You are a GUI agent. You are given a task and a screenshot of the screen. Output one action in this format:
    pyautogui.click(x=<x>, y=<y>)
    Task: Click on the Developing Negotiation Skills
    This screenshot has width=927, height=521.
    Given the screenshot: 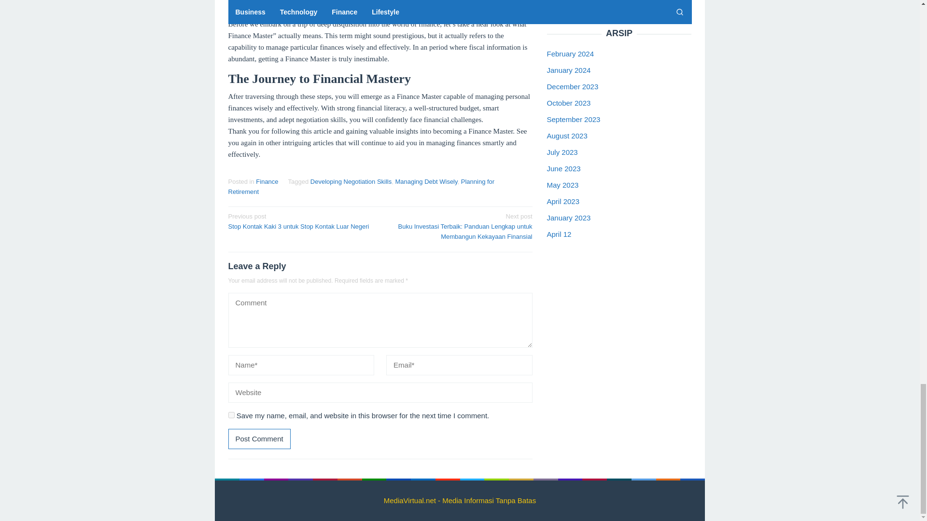 What is the action you would take?
    pyautogui.click(x=351, y=181)
    